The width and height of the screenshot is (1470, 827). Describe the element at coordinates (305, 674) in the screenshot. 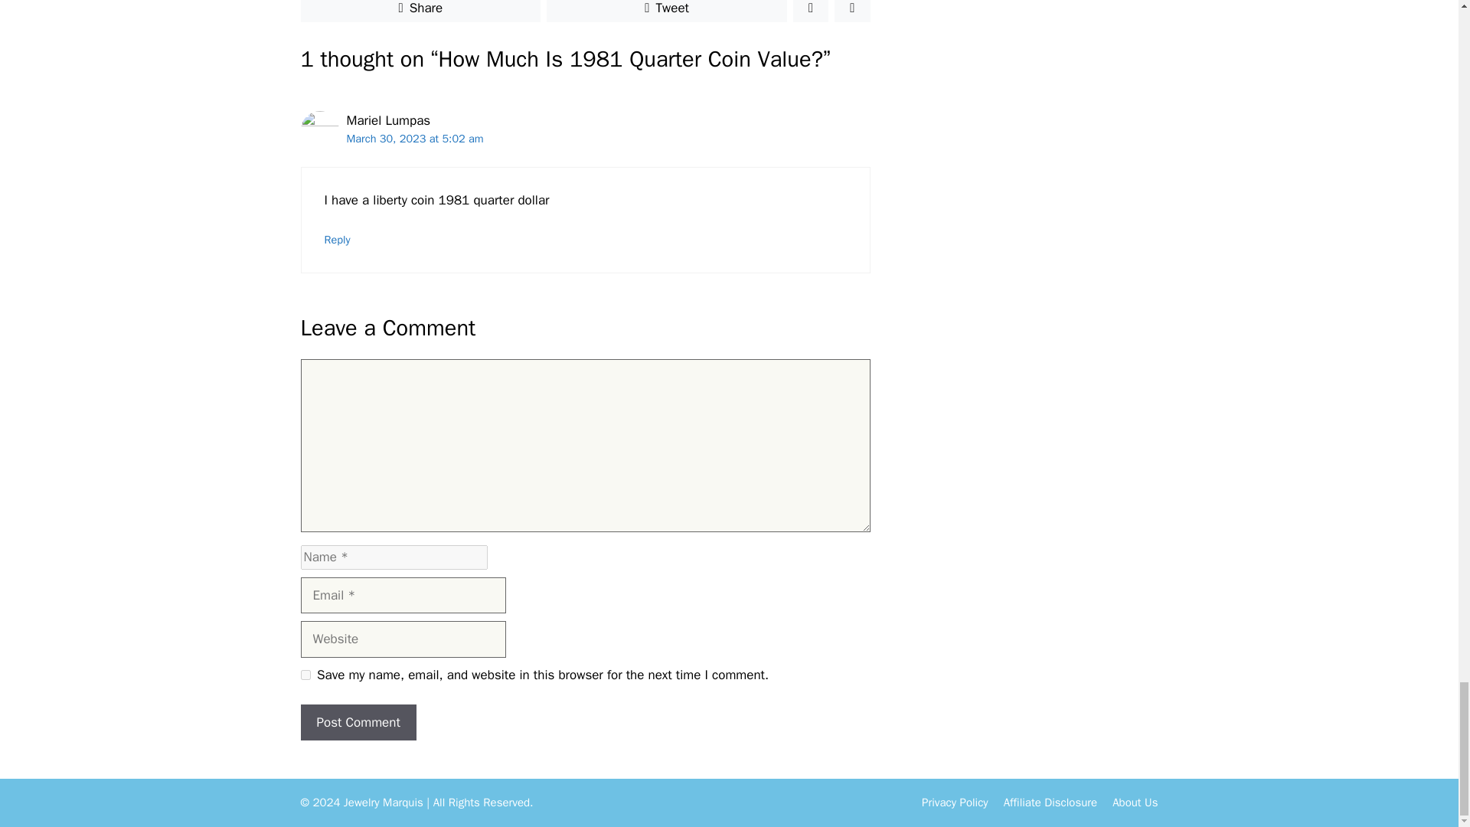

I see `yes` at that location.